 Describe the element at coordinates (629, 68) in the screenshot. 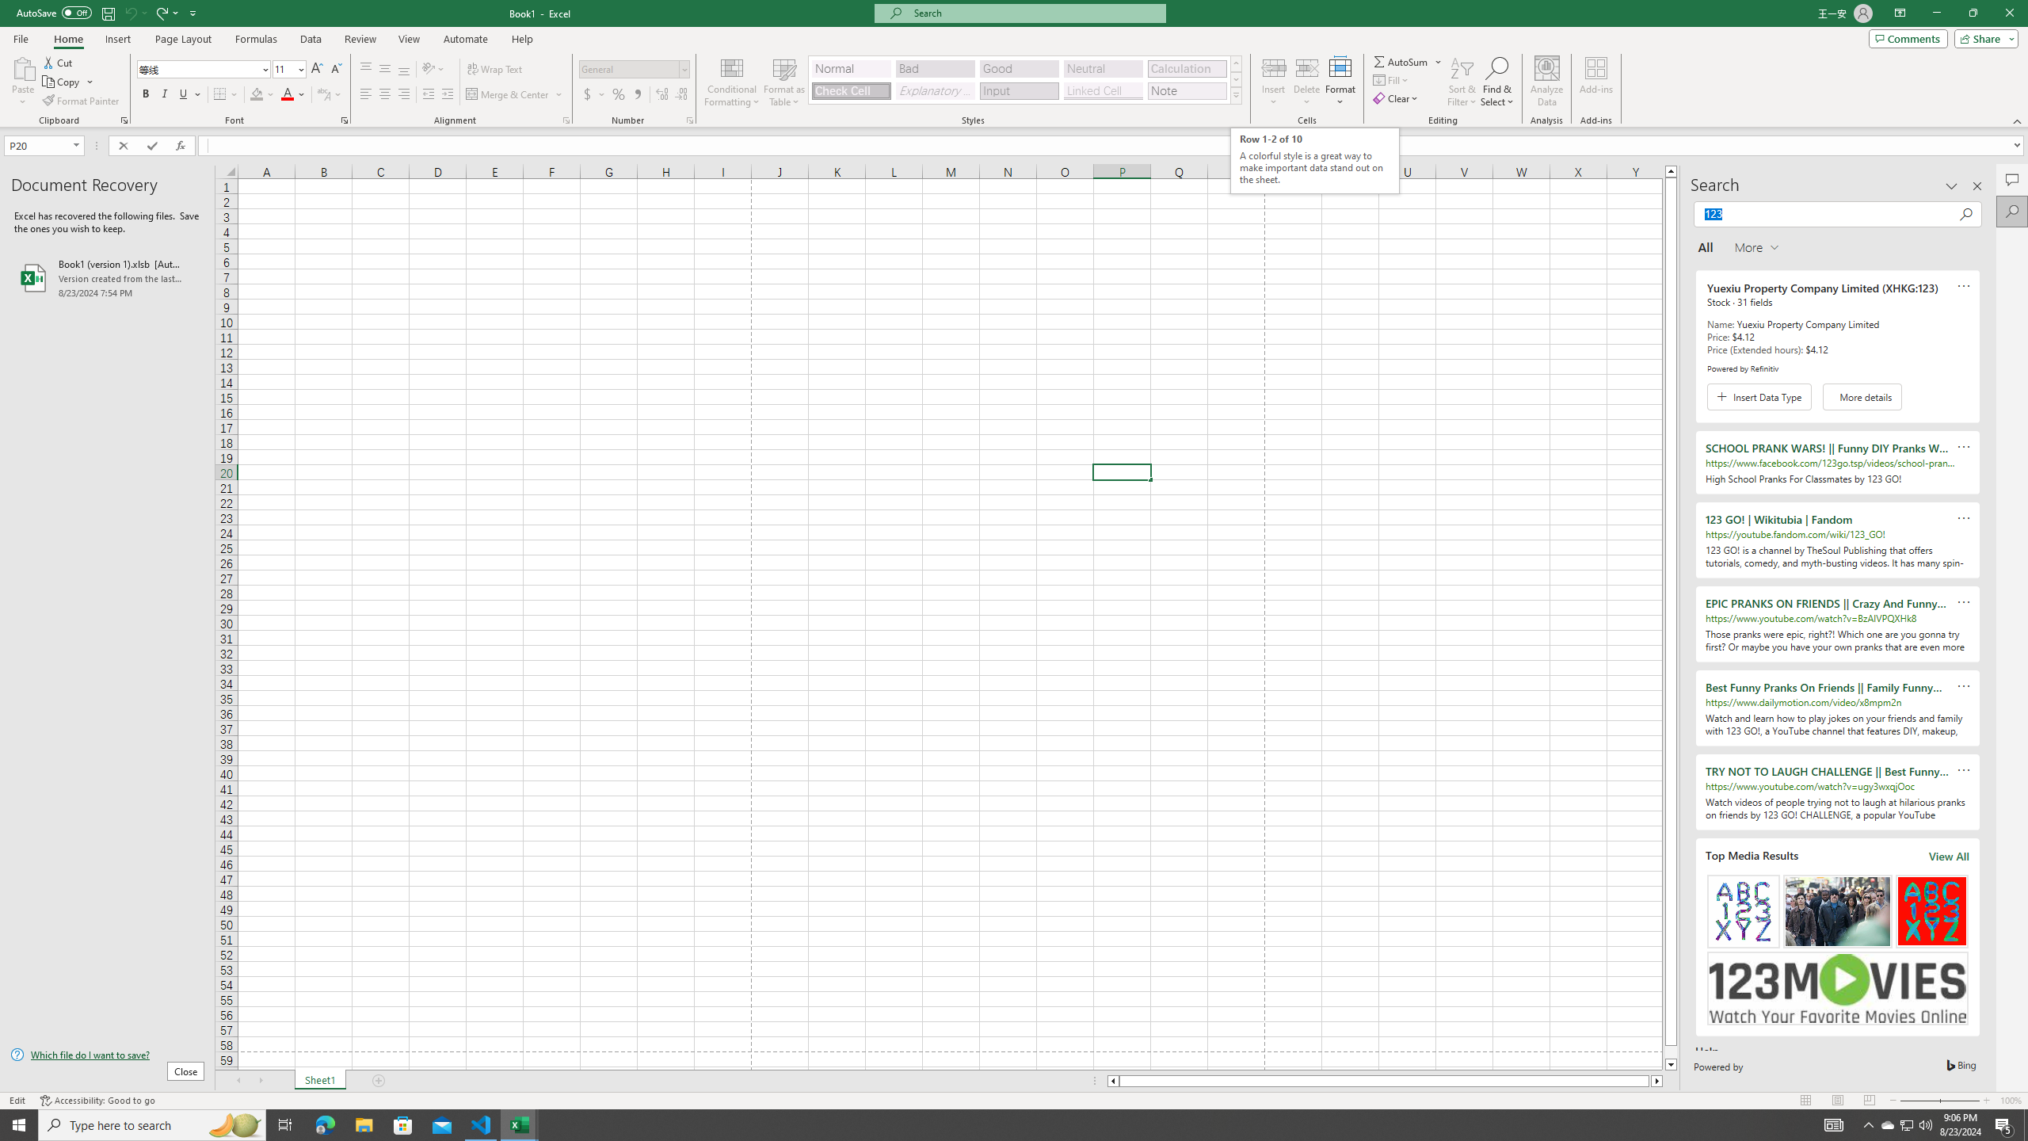

I see `Number Format` at that location.